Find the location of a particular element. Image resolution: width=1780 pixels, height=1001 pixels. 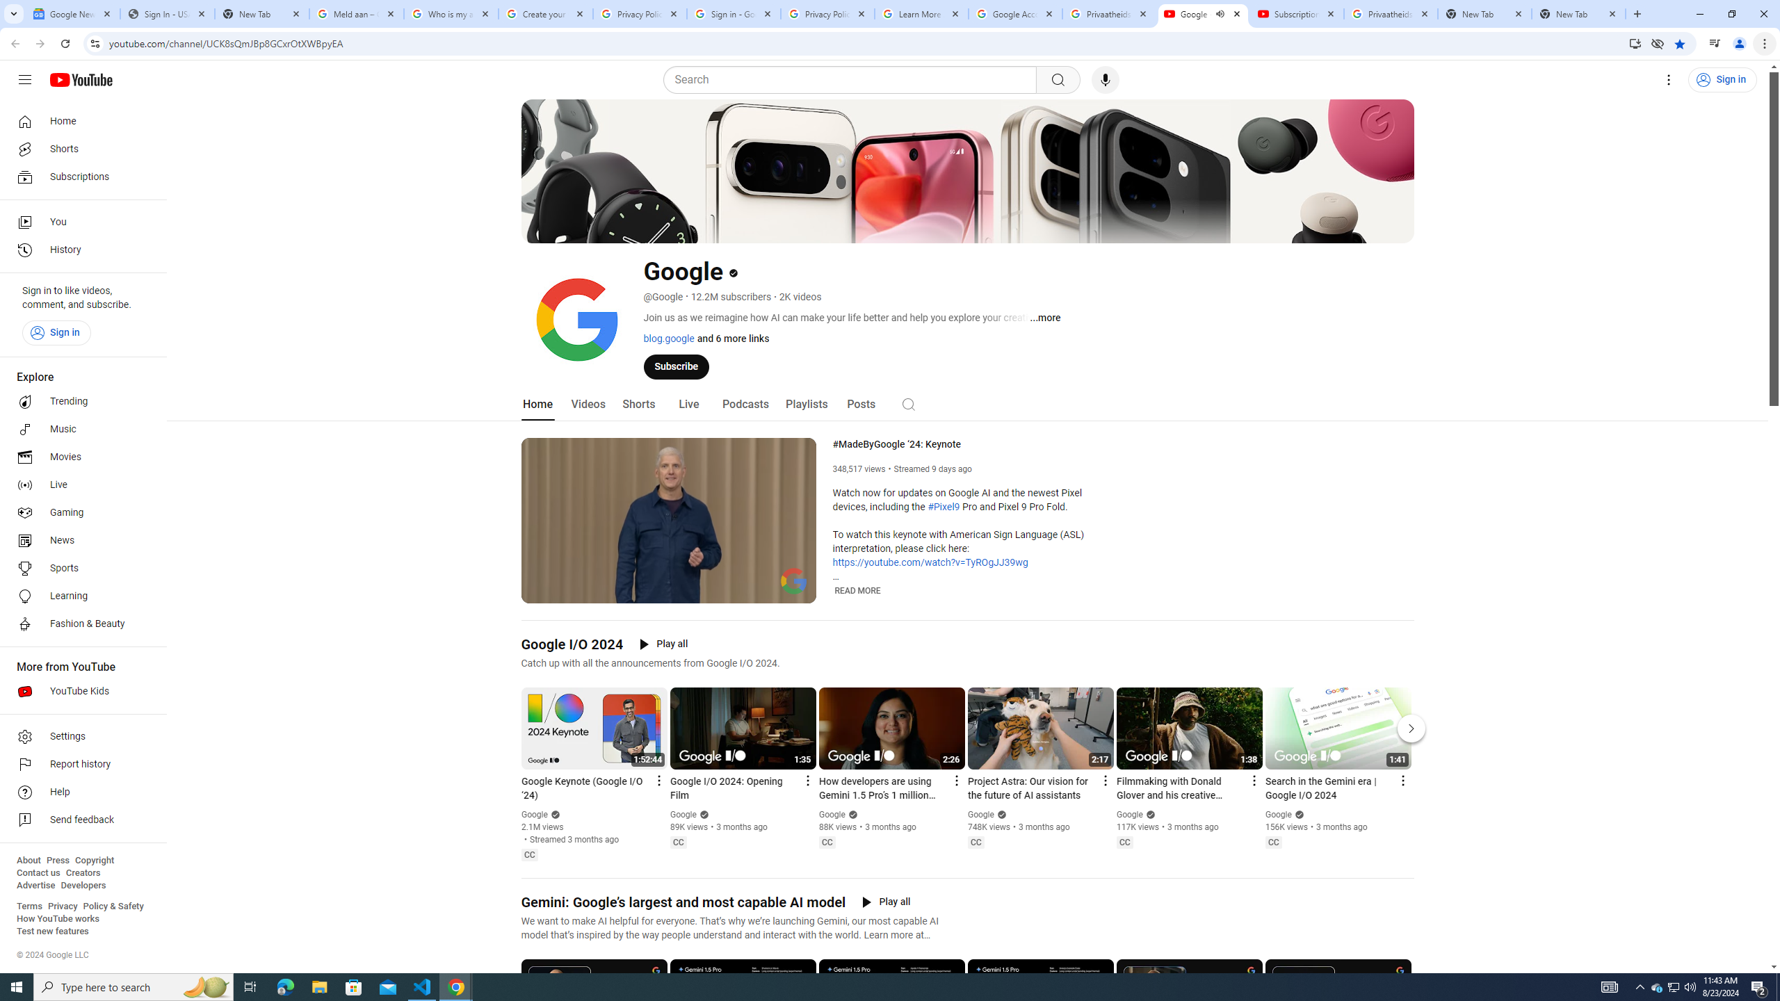

Policy & Safety is located at coordinates (113, 906).